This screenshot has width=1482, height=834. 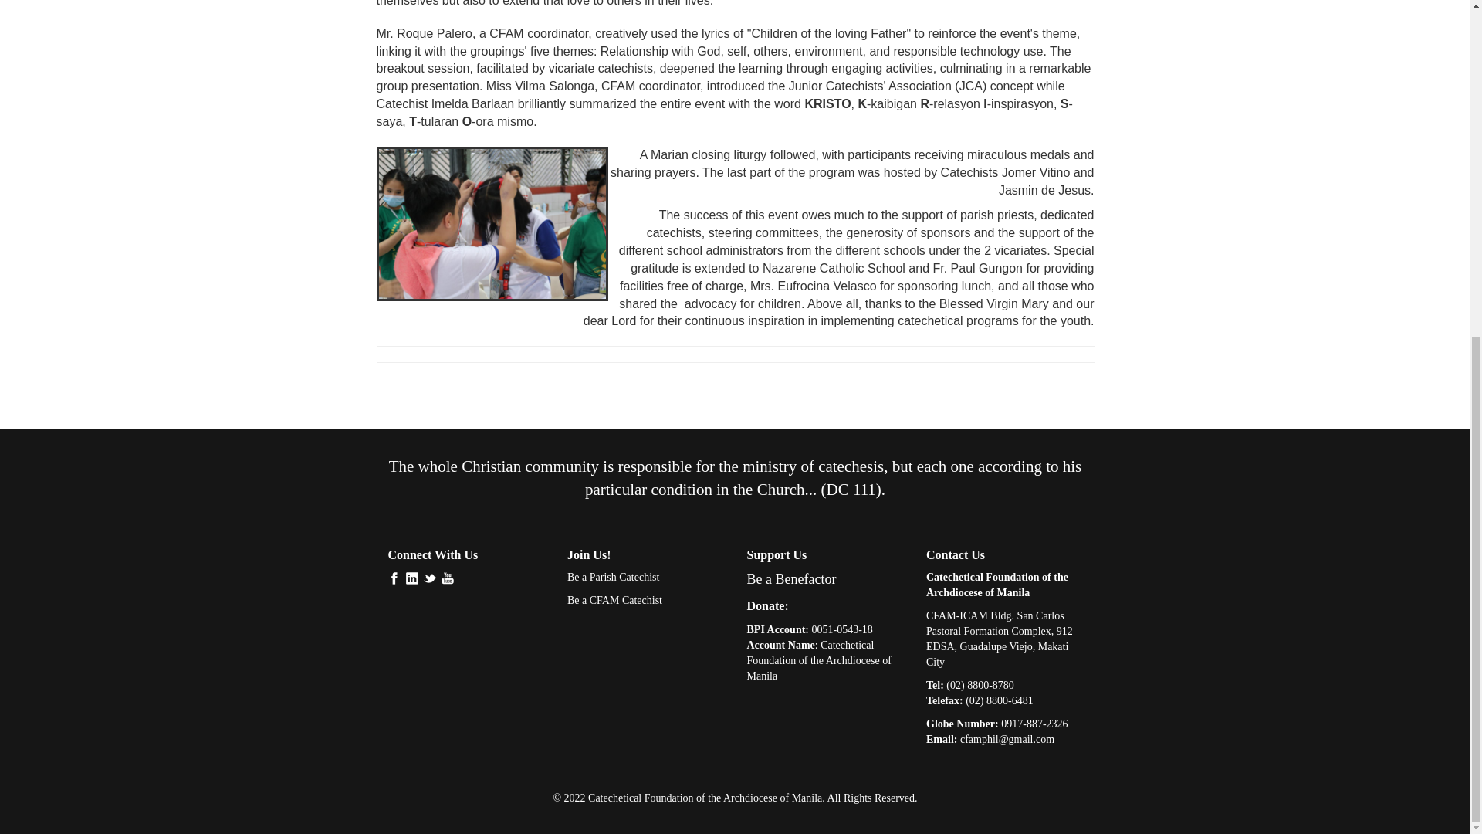 I want to click on Be a Parish Catechist, so click(x=613, y=576).